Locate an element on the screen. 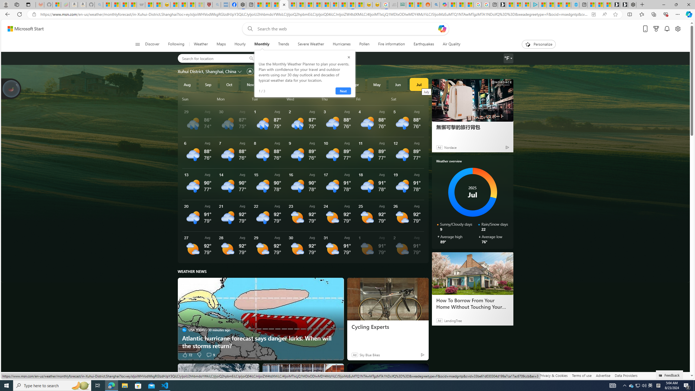 The image size is (695, 391). See more is located at coordinates (422, 370).